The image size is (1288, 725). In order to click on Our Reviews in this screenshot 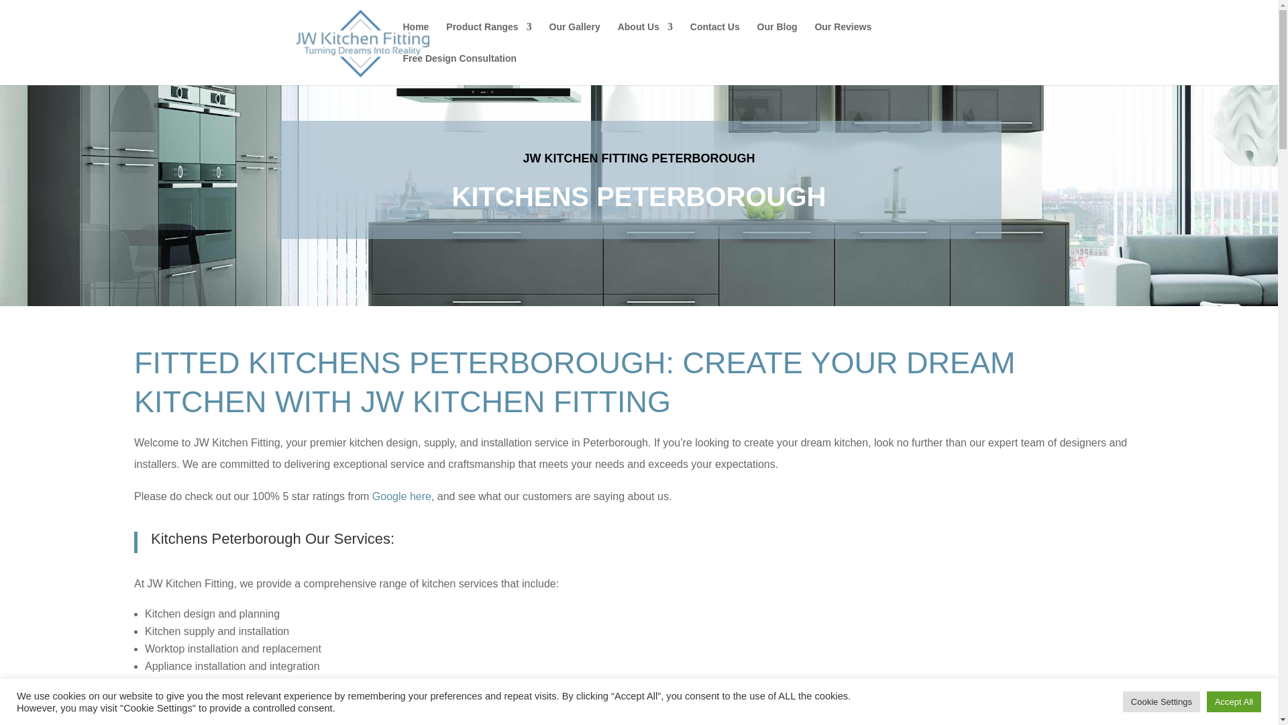, I will do `click(843, 38)`.